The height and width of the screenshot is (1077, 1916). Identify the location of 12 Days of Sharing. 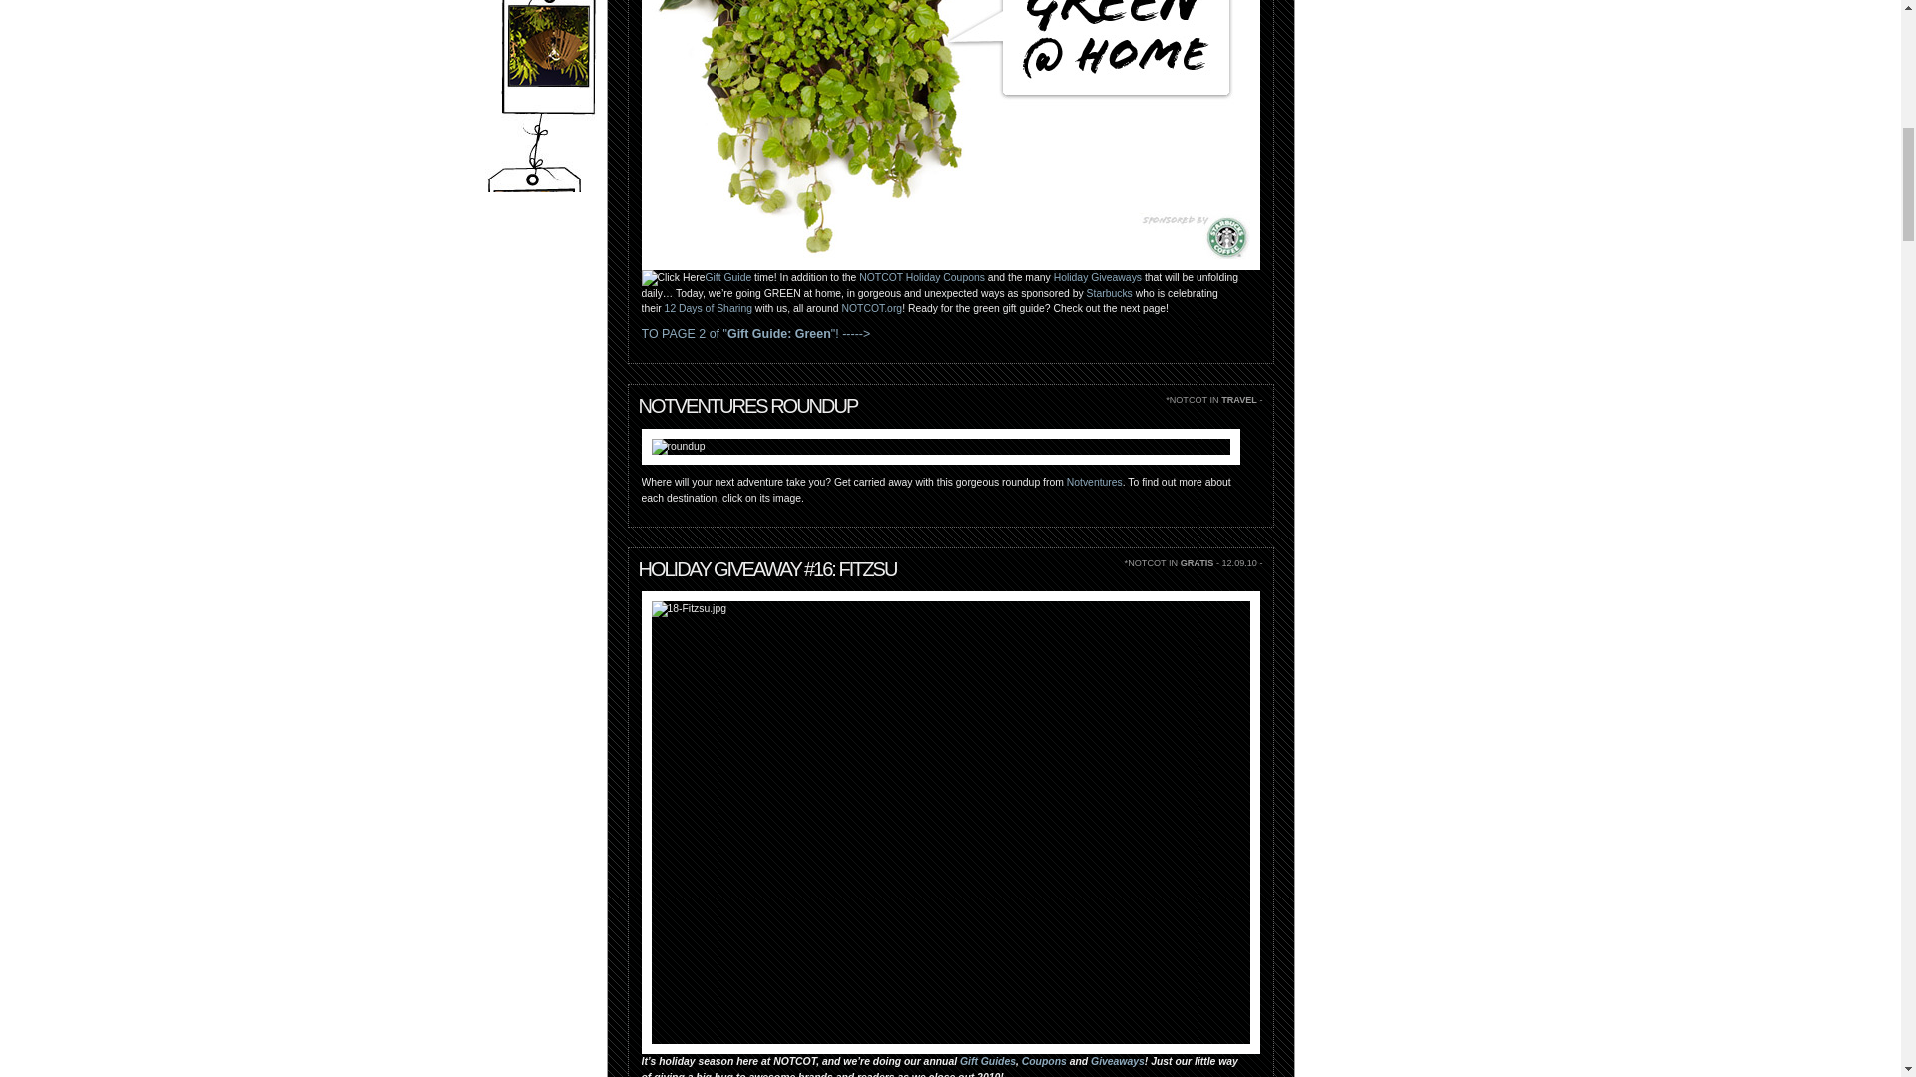
(709, 308).